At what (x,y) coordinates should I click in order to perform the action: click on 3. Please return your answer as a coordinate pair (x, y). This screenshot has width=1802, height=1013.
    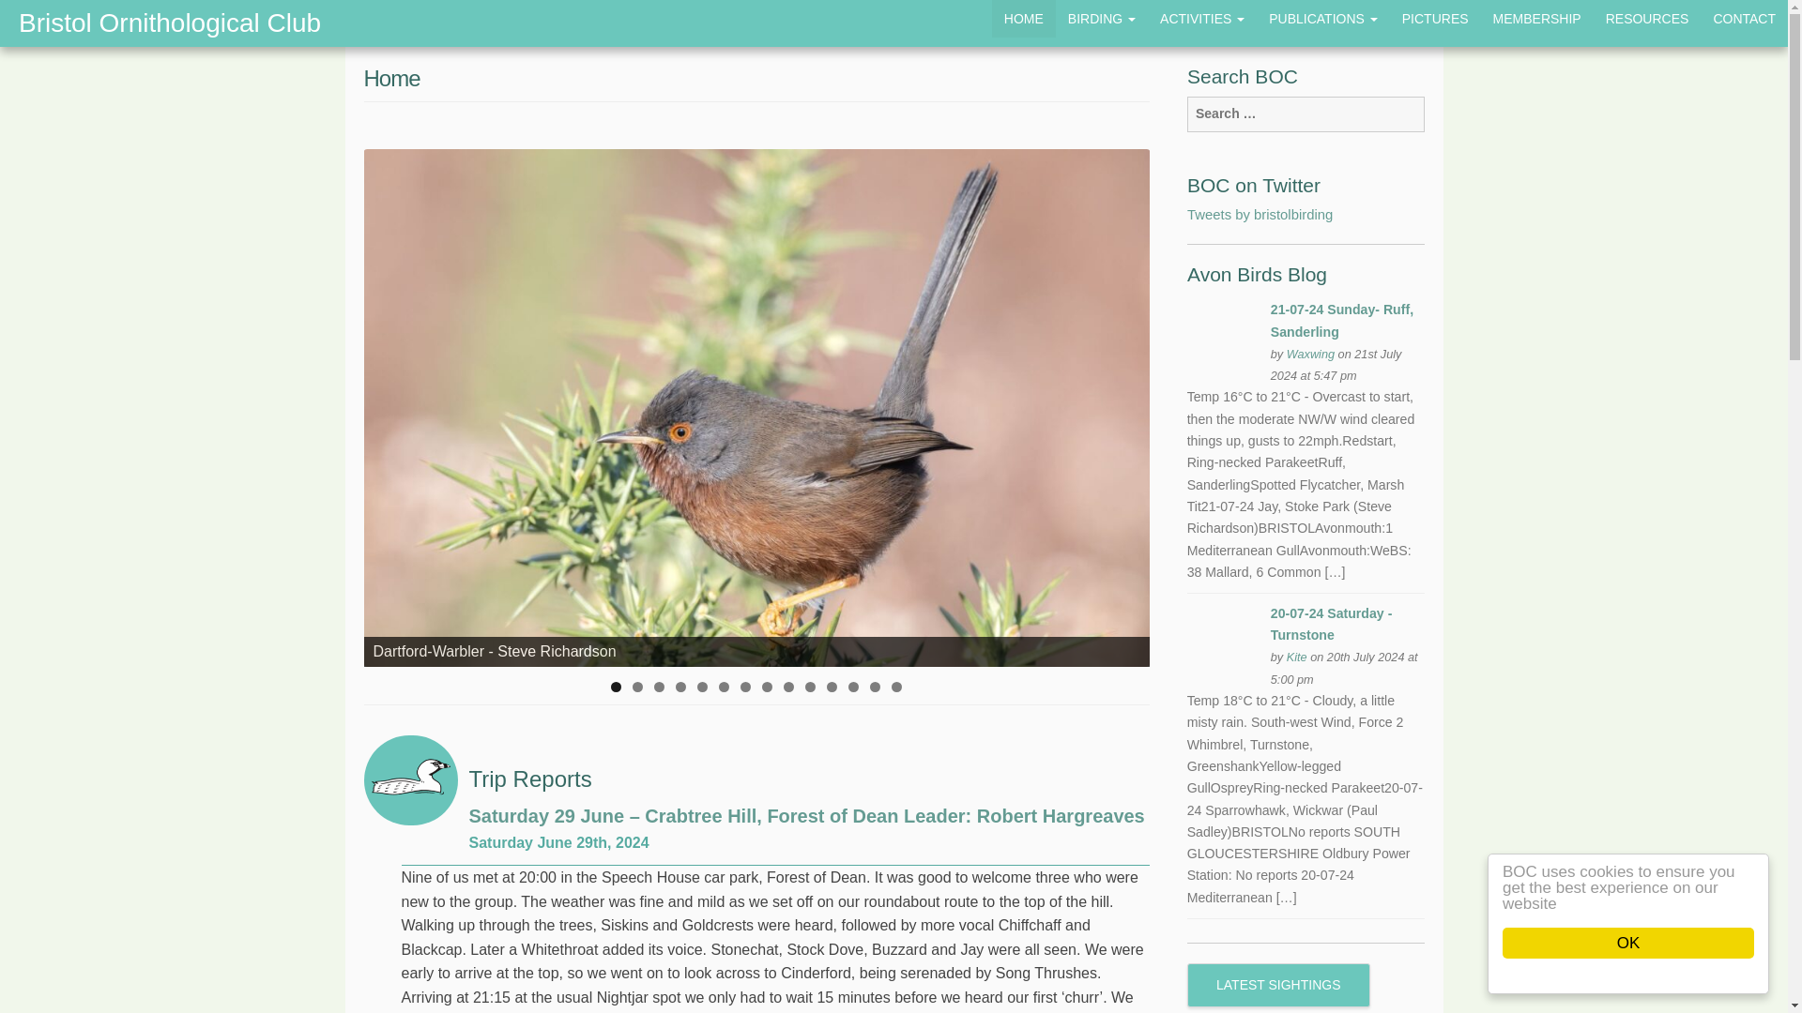
    Looking at the image, I should click on (659, 687).